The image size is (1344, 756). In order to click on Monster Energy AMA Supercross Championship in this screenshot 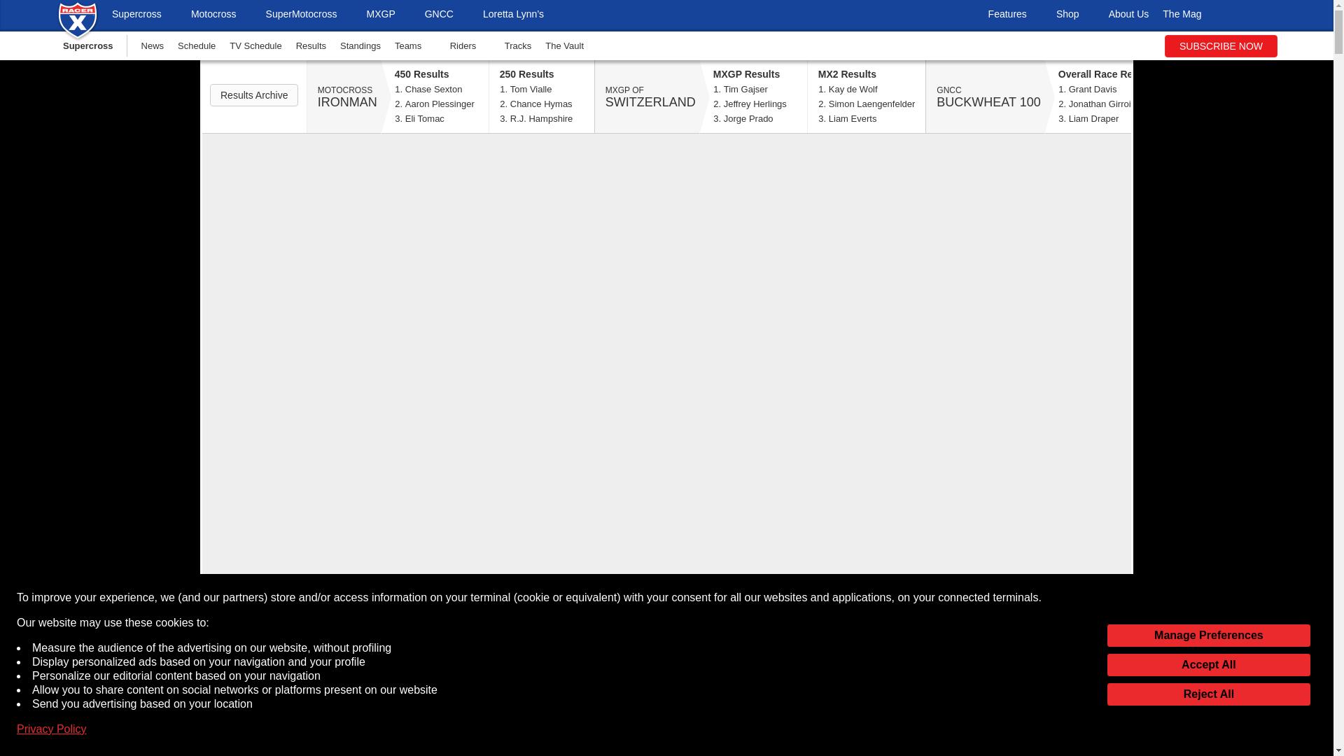, I will do `click(144, 15)`.